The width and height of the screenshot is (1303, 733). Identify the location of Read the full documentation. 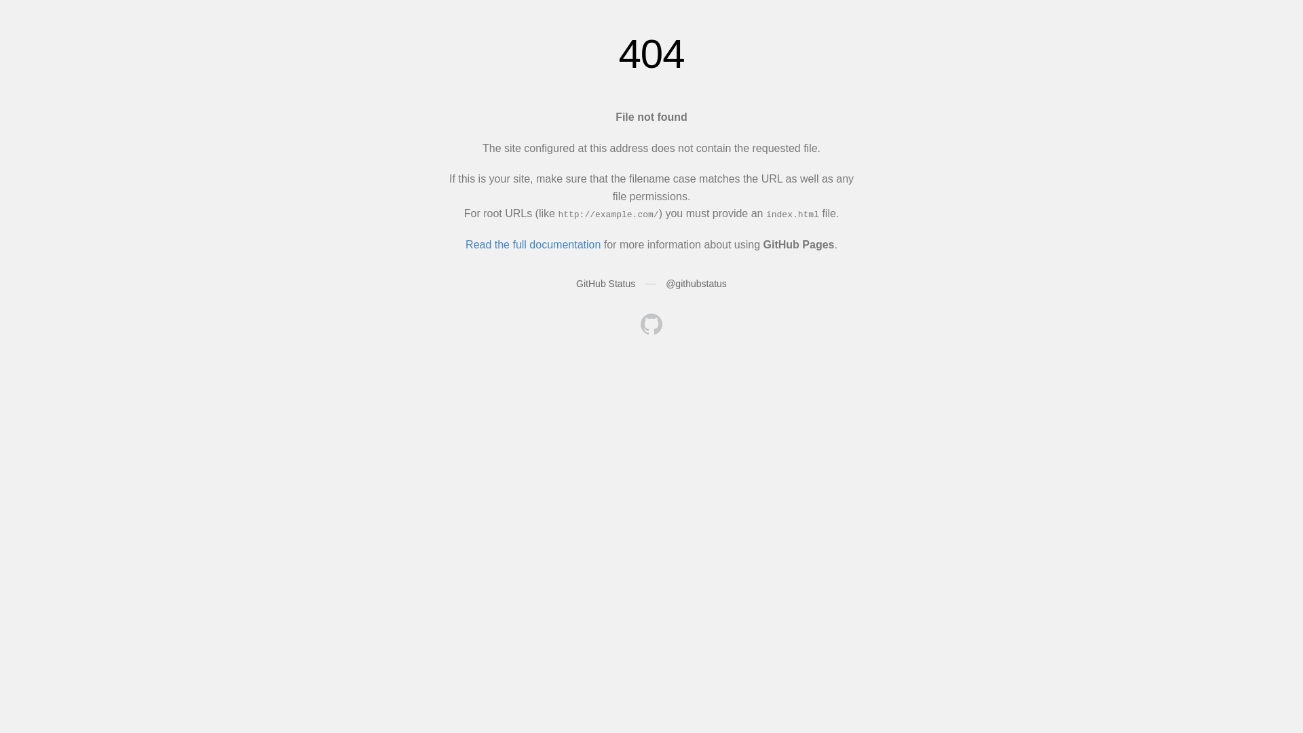
(533, 244).